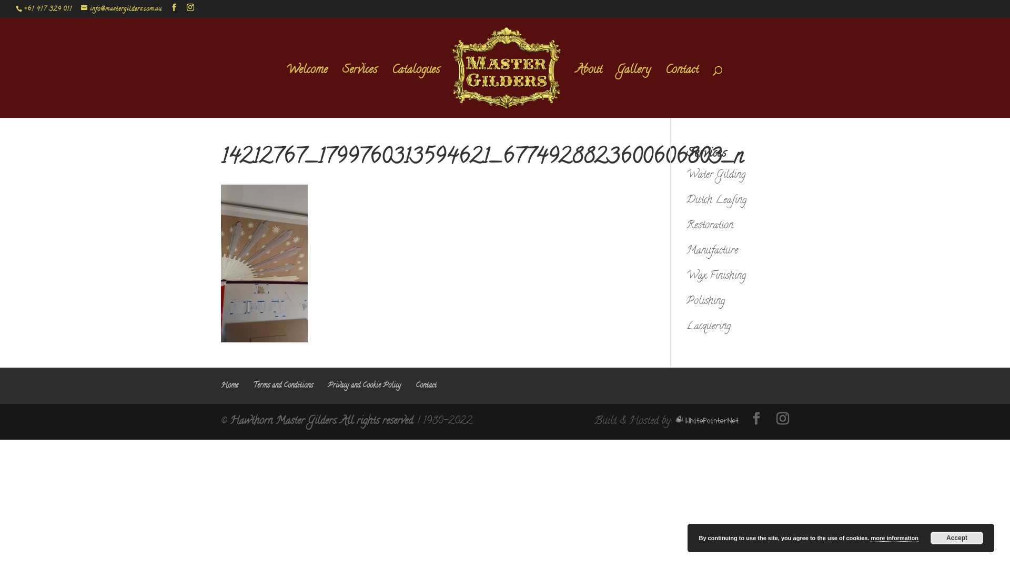  Describe the element at coordinates (364, 386) in the screenshot. I see `Privacy and Cookie Policy` at that location.